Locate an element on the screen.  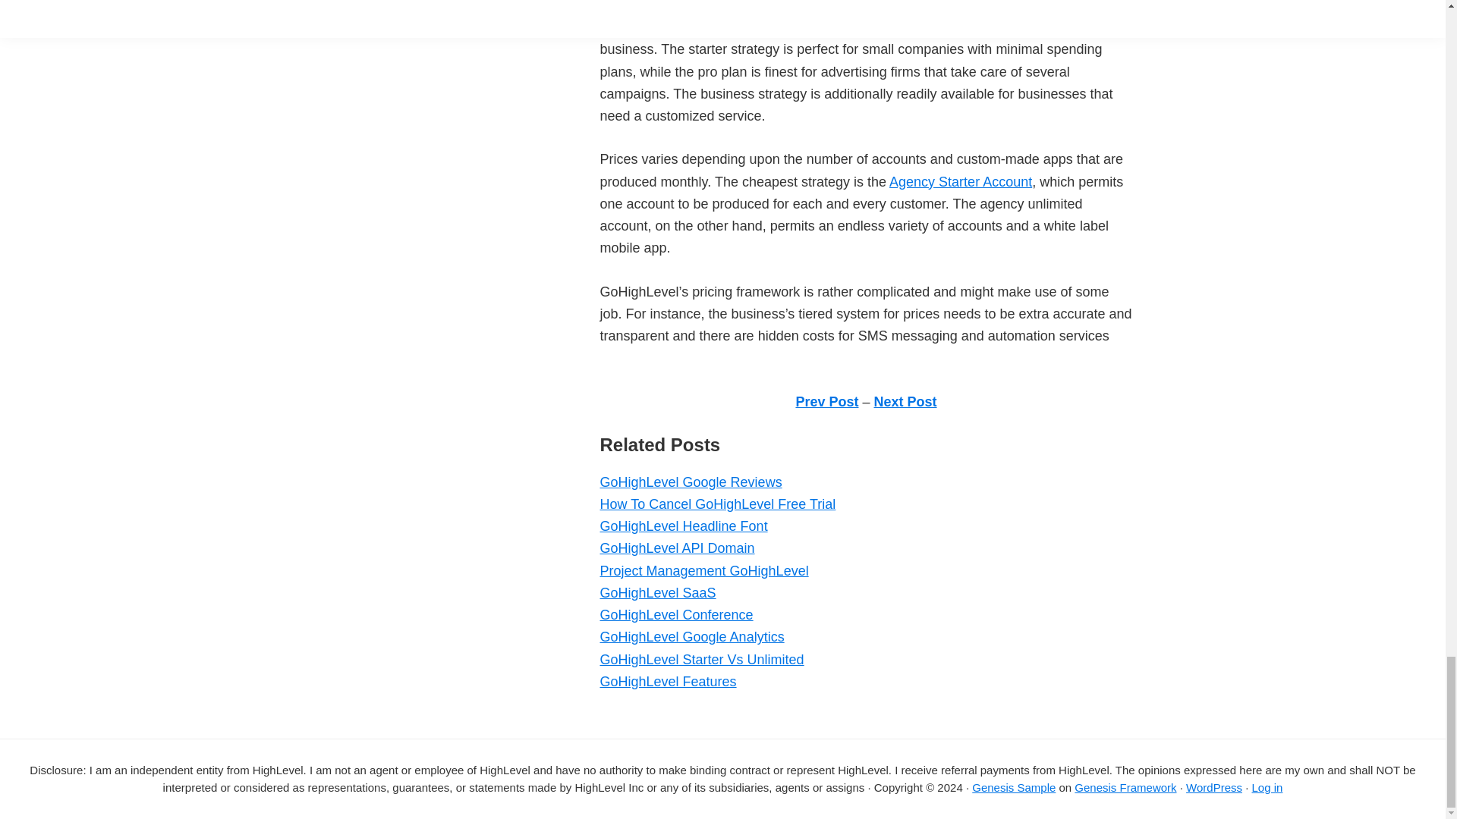
GoHighLevel Google Analytics is located at coordinates (691, 637).